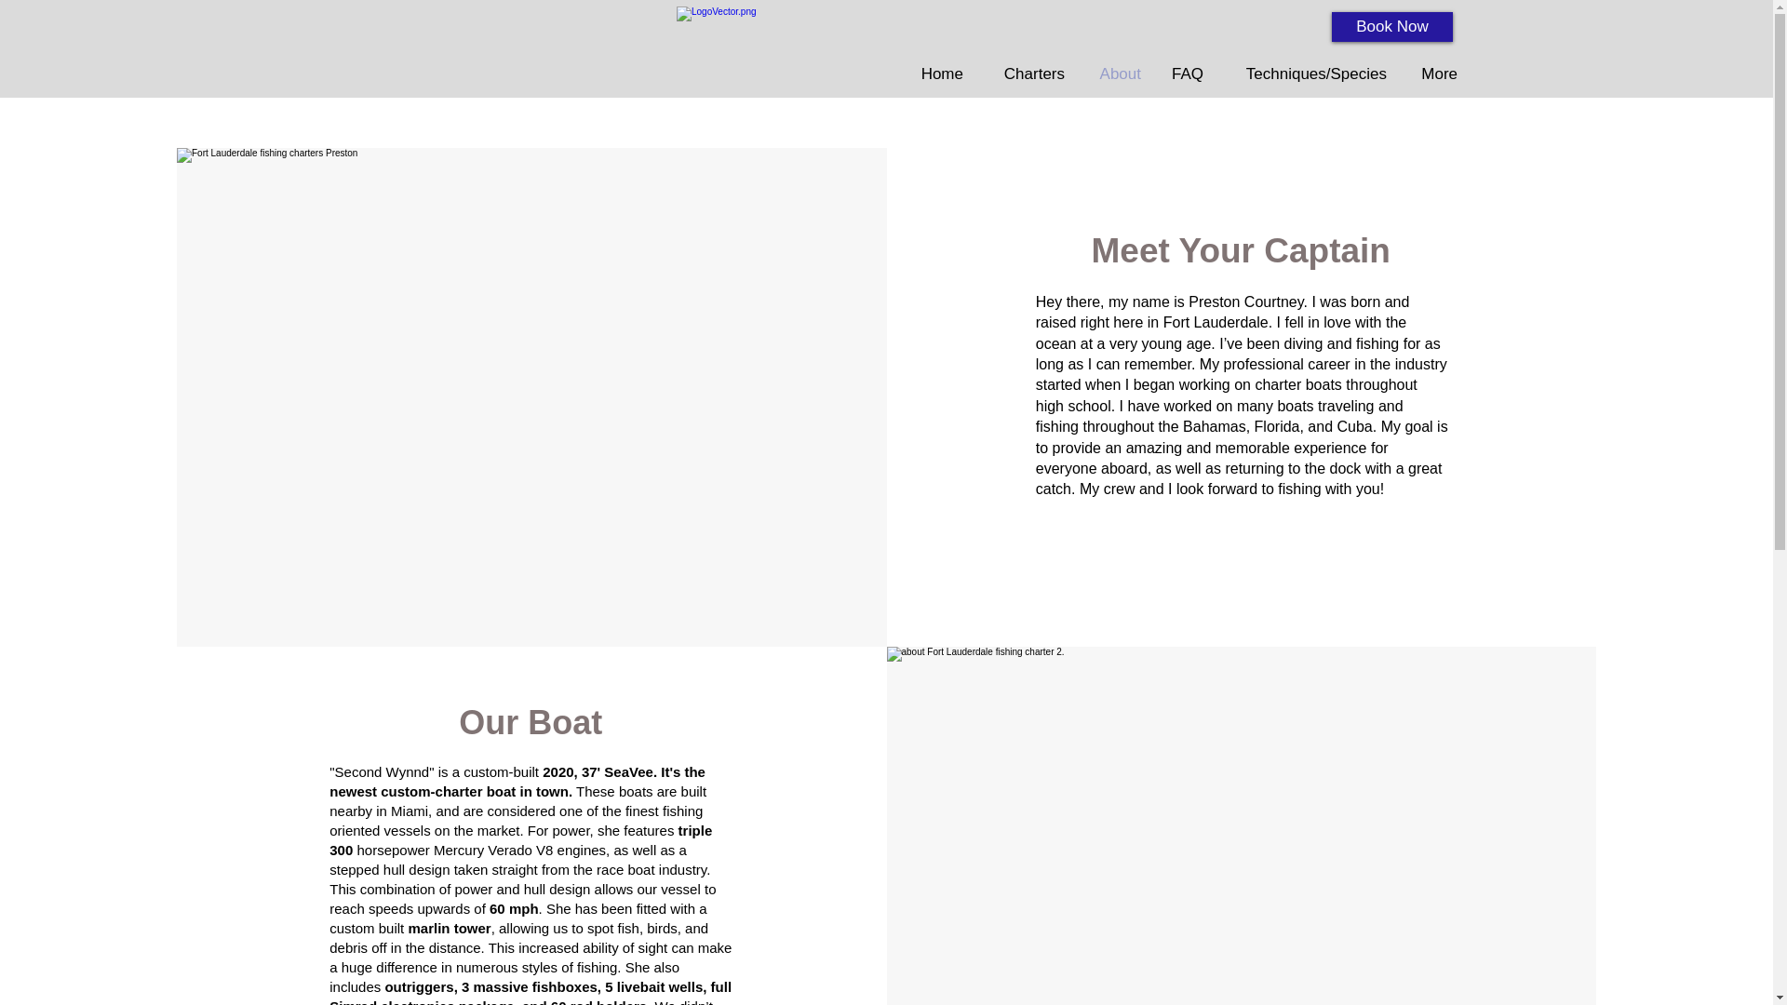 This screenshot has width=1787, height=1005. What do you see at coordinates (1028, 74) in the screenshot?
I see `Charters` at bounding box center [1028, 74].